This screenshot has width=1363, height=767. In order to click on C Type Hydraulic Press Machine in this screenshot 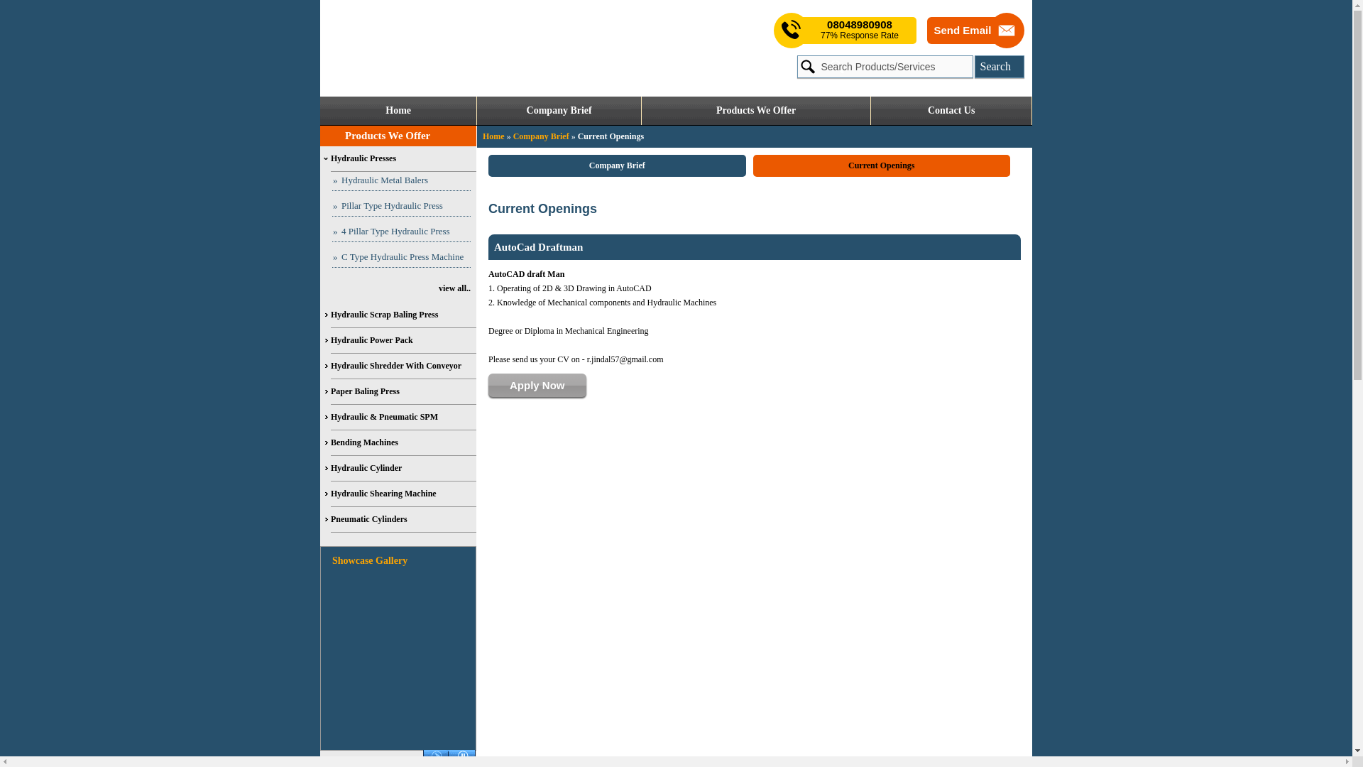, I will do `click(401, 257)`.